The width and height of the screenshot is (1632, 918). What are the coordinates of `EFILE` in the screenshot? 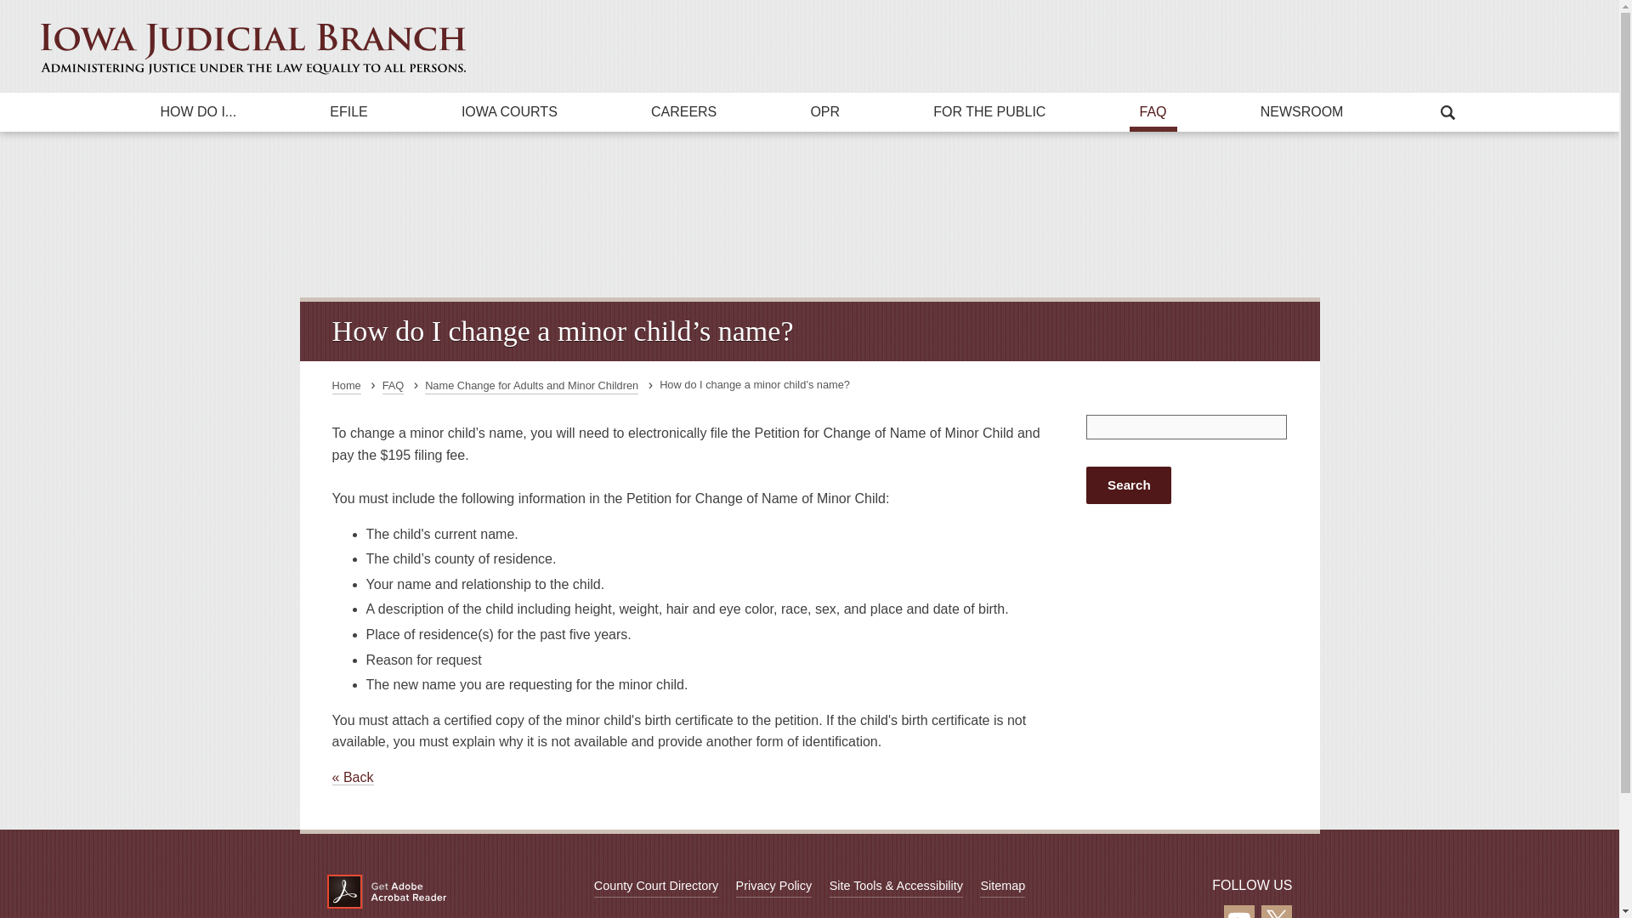 It's located at (348, 112).